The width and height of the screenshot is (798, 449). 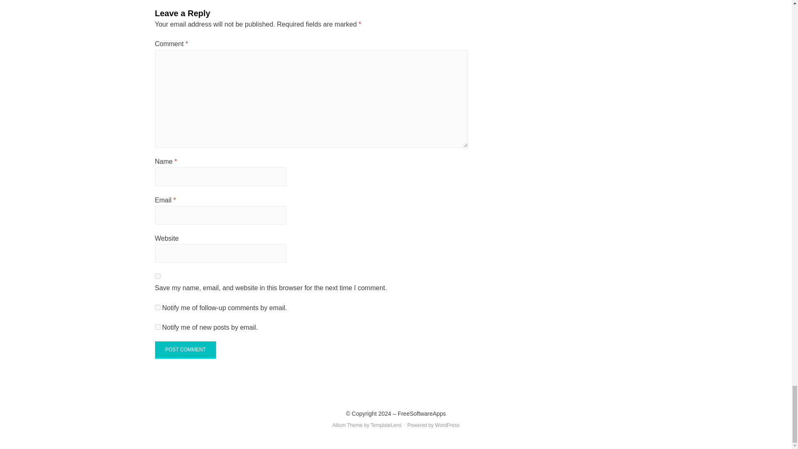 I want to click on WordPress, so click(x=447, y=425).